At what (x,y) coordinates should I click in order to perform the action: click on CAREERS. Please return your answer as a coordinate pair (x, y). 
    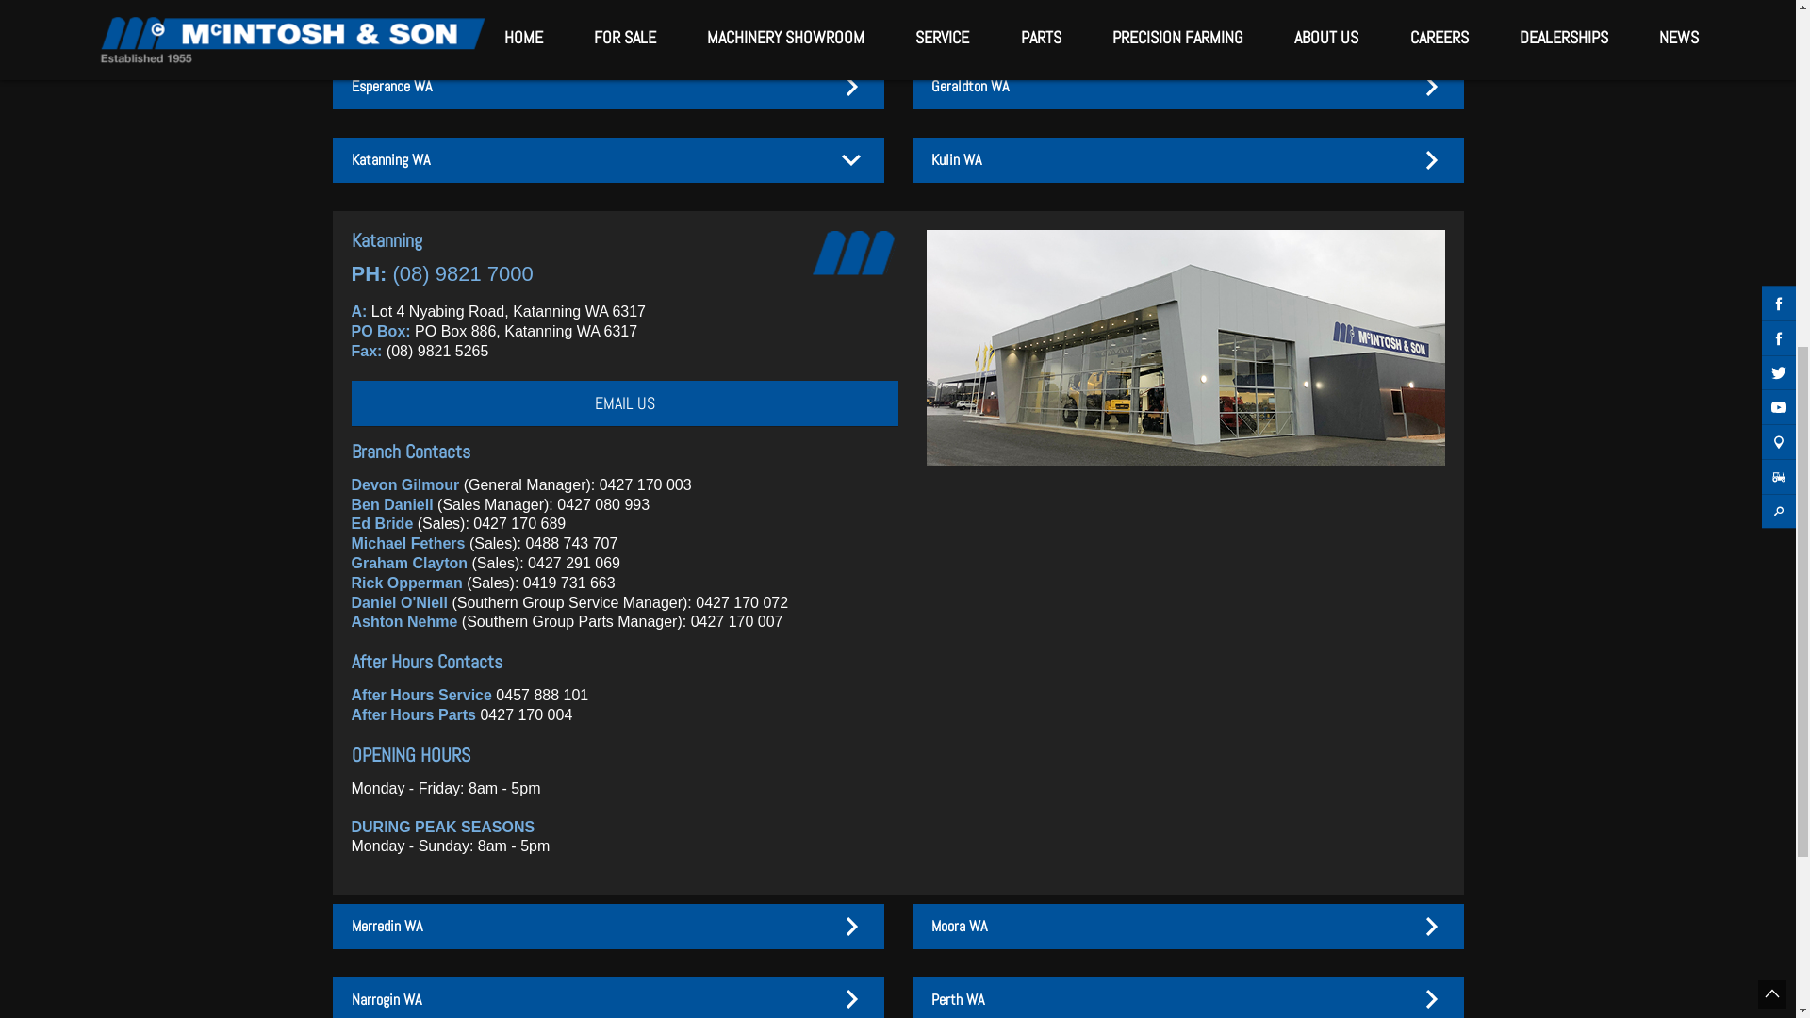
    Looking at the image, I should click on (1440, 705).